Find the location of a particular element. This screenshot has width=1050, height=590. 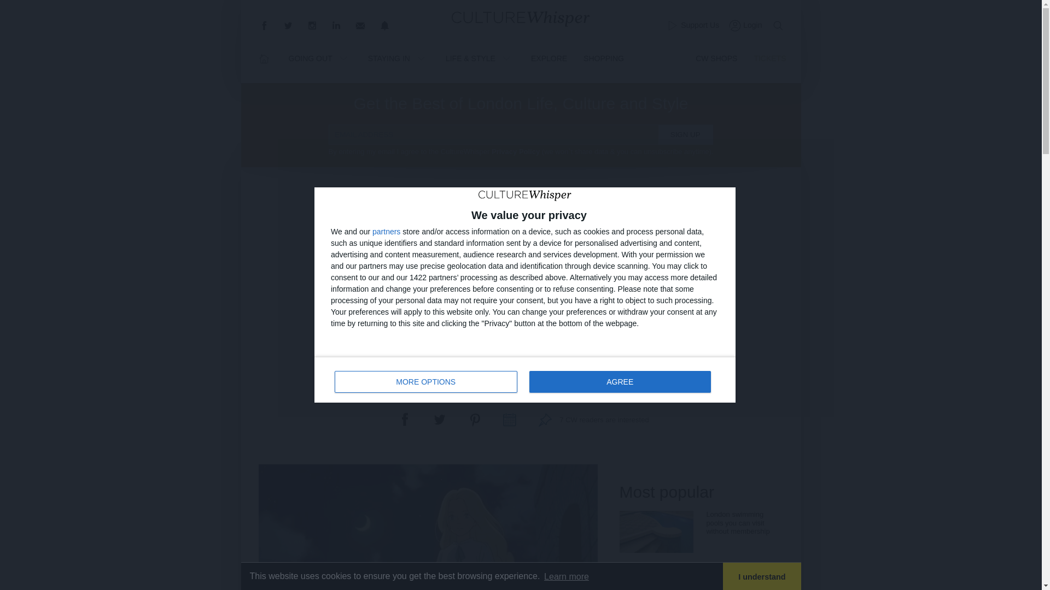

Learn more is located at coordinates (567, 576).